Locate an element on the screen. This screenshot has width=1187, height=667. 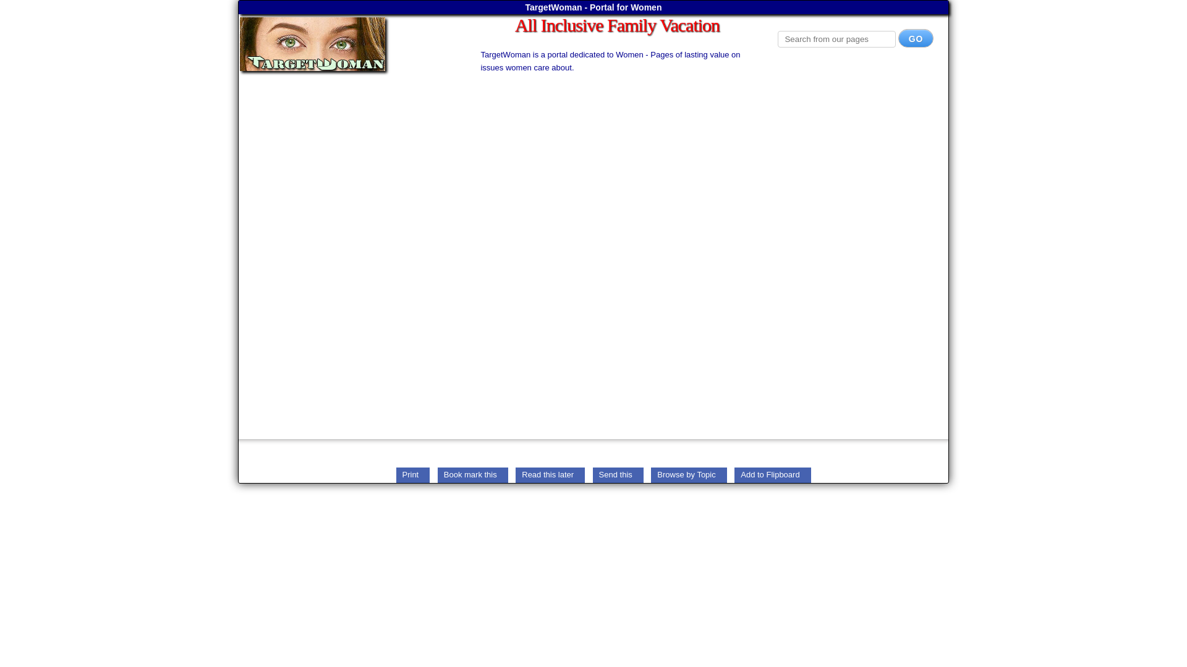
Go is located at coordinates (916, 38).